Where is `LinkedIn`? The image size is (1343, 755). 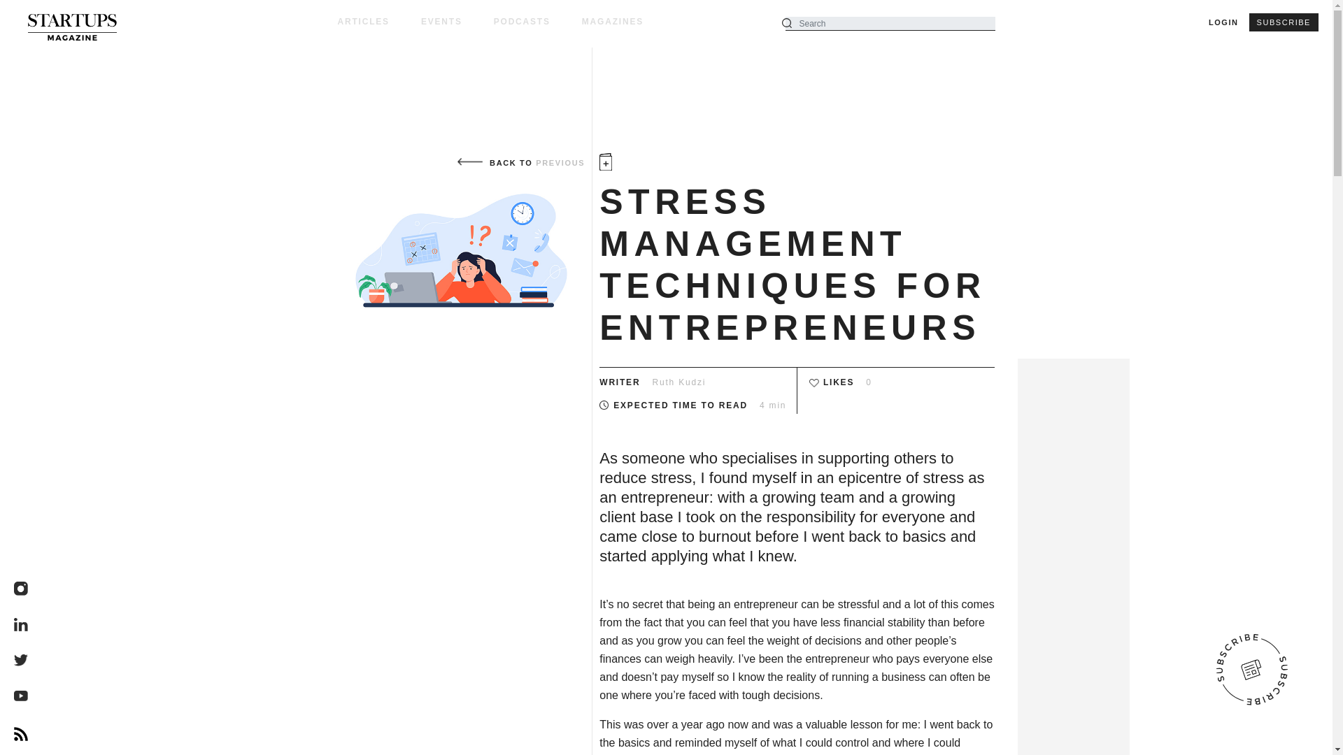 LinkedIn is located at coordinates (21, 625).